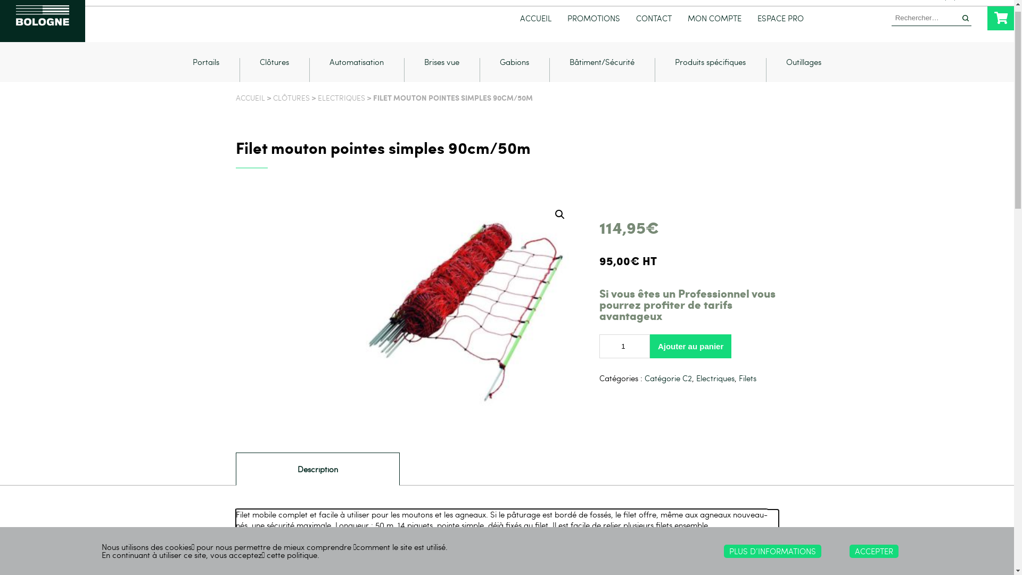 The height and width of the screenshot is (575, 1022). I want to click on Brises vue, so click(442, 81).